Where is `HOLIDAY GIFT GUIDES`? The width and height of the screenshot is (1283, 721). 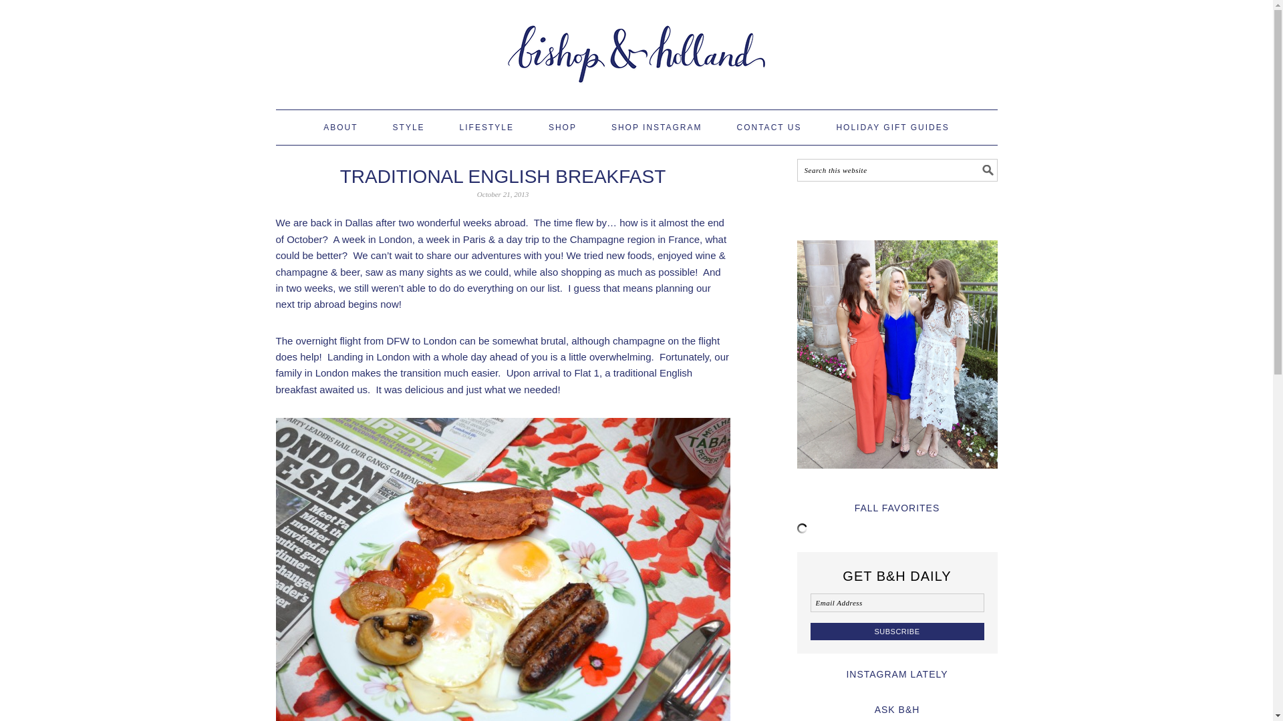 HOLIDAY GIFT GUIDES is located at coordinates (893, 128).